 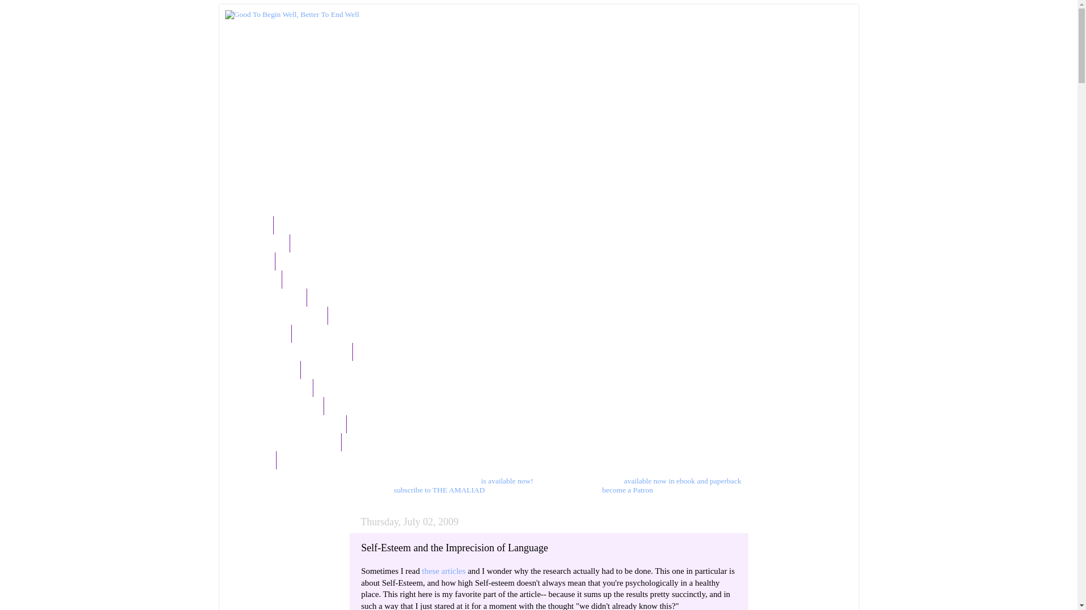 I want to click on these articles, so click(x=443, y=571).